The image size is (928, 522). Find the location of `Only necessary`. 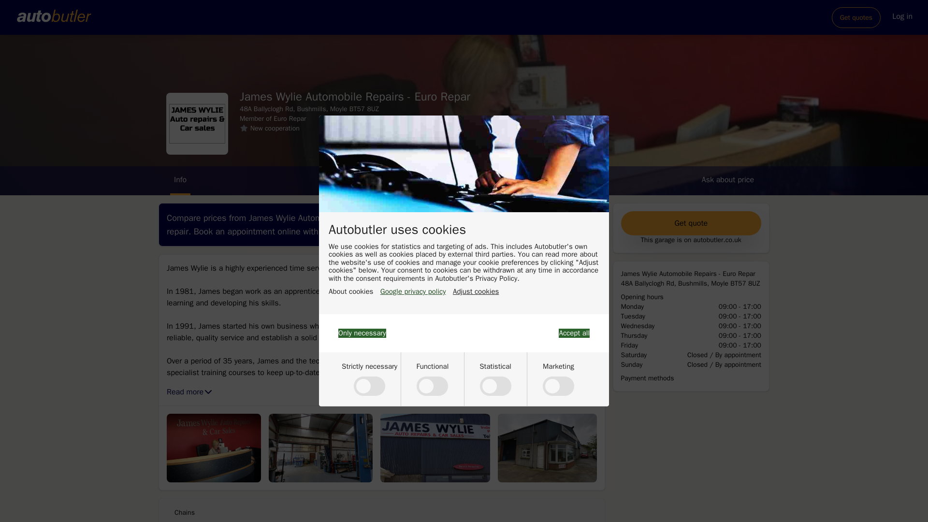

Only necessary is located at coordinates (362, 333).